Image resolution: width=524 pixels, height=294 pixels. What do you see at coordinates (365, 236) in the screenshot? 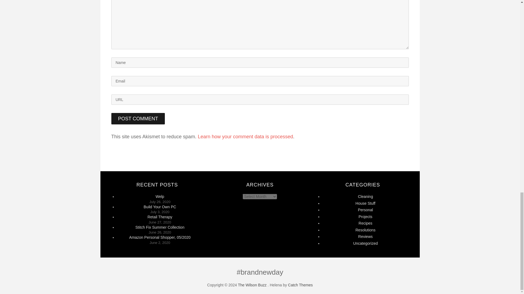
I see `Reviews` at bounding box center [365, 236].